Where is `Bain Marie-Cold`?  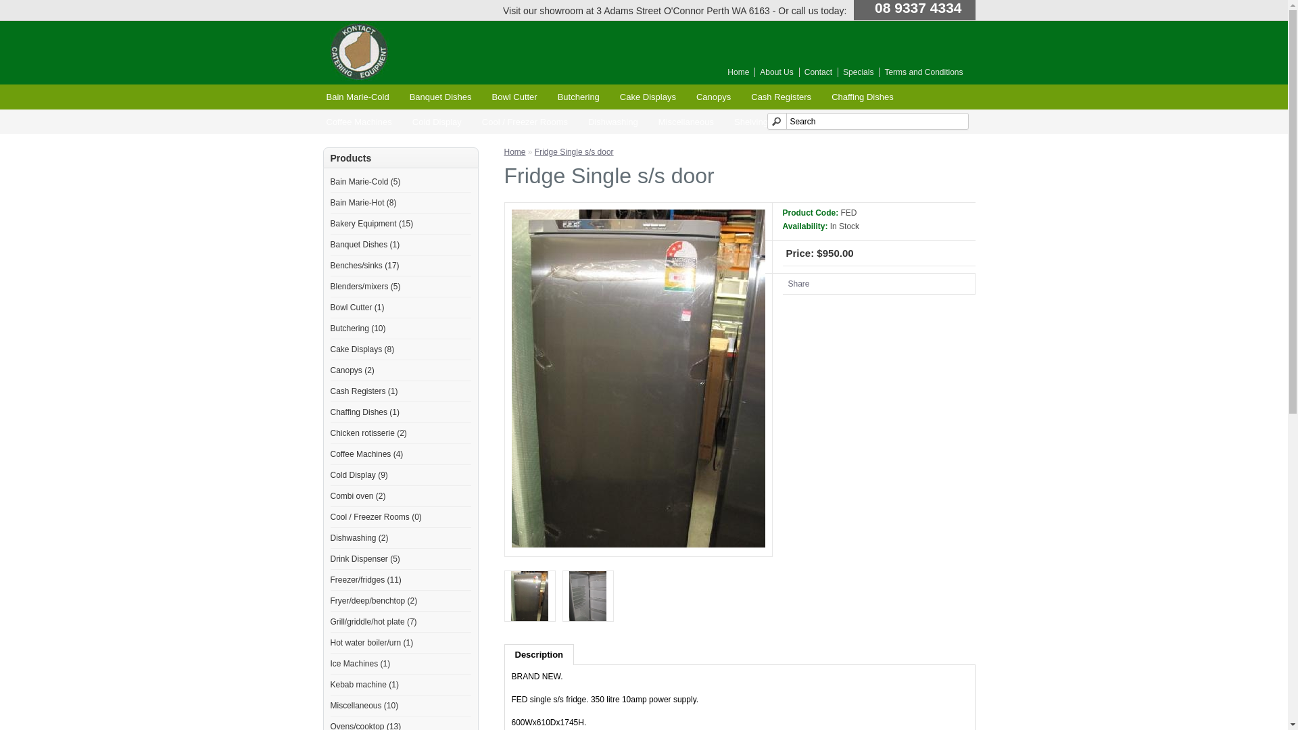 Bain Marie-Cold is located at coordinates (358, 97).